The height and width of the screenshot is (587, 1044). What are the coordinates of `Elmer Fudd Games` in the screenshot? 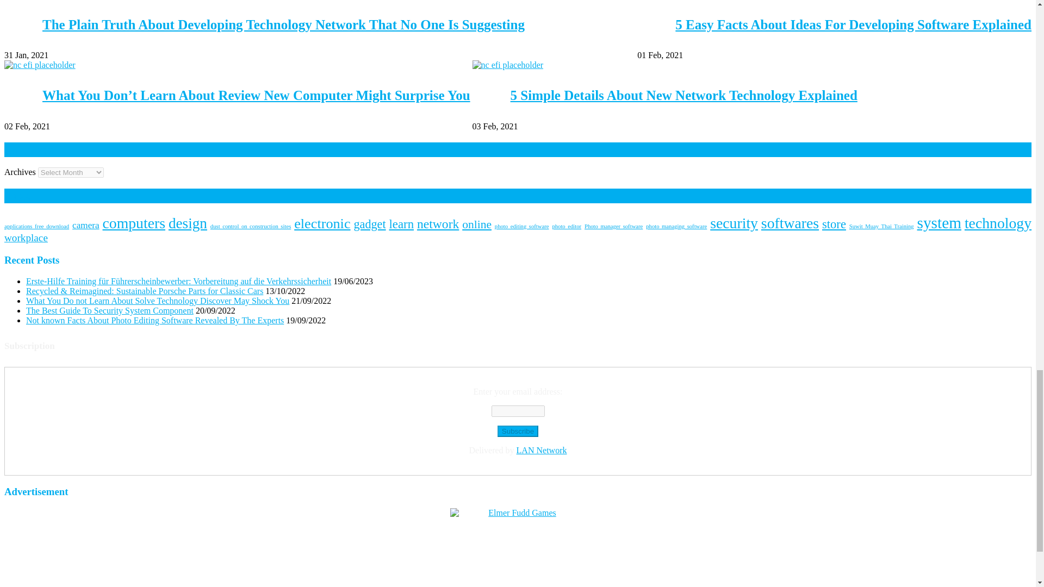 It's located at (518, 548).